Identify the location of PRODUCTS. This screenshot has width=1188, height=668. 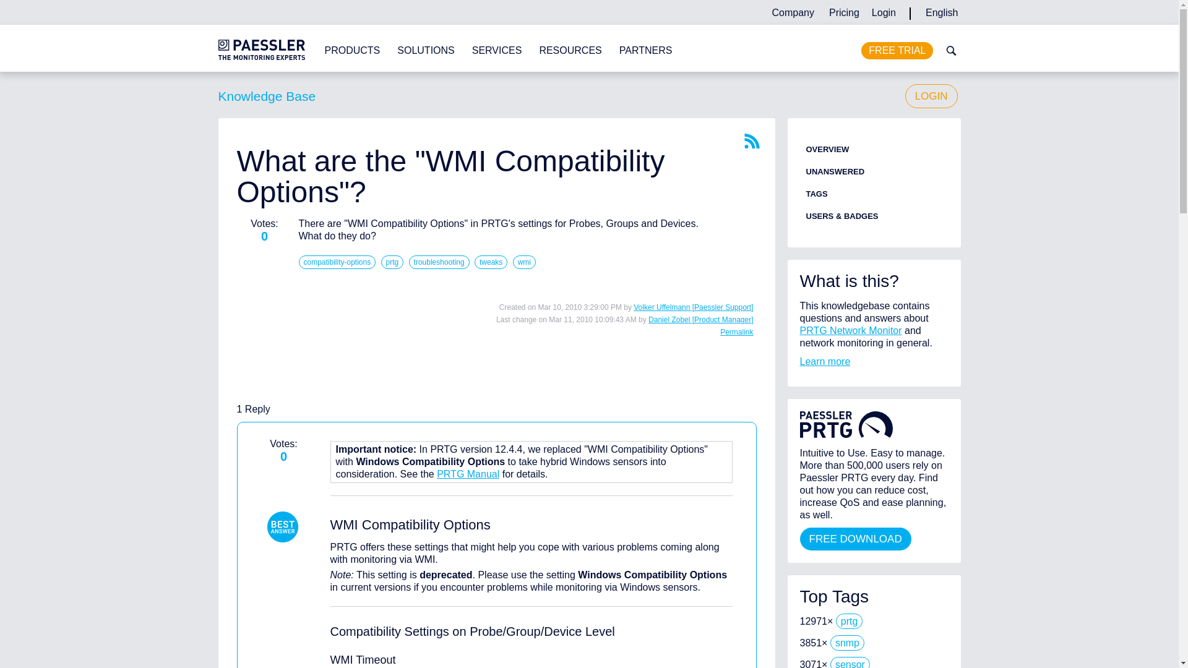
(352, 51).